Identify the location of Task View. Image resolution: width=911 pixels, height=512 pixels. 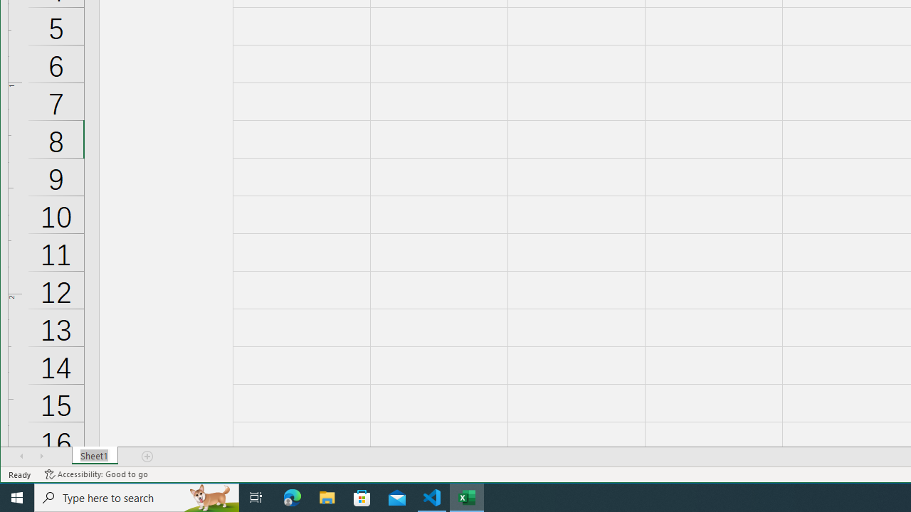
(256, 498).